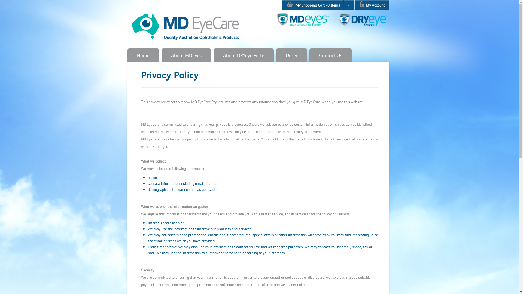 The image size is (523, 294). Describe the element at coordinates (291, 55) in the screenshot. I see `Order` at that location.